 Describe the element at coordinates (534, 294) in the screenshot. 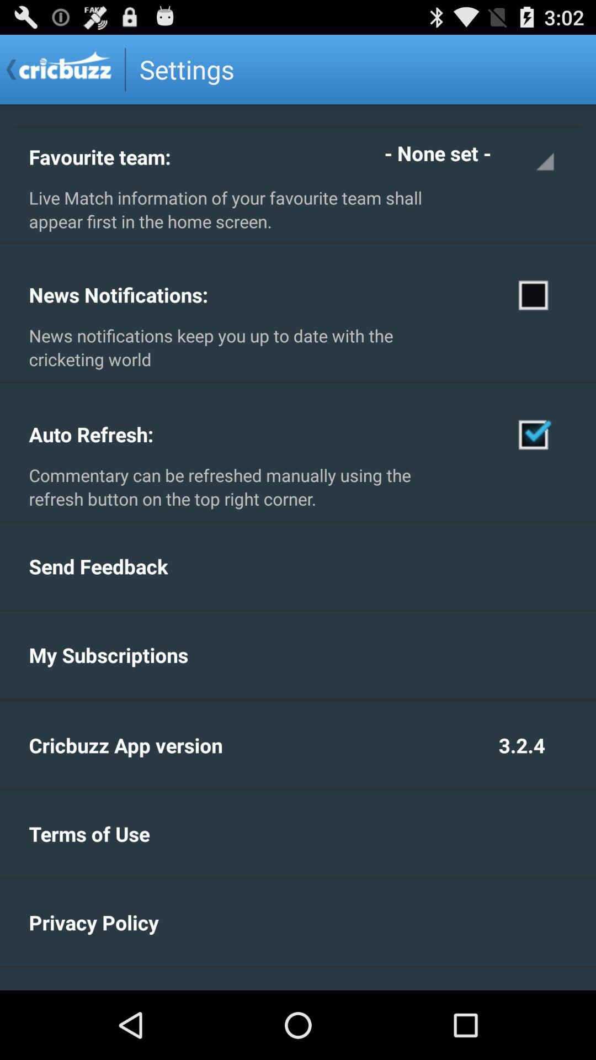

I see `toggle news notification` at that location.